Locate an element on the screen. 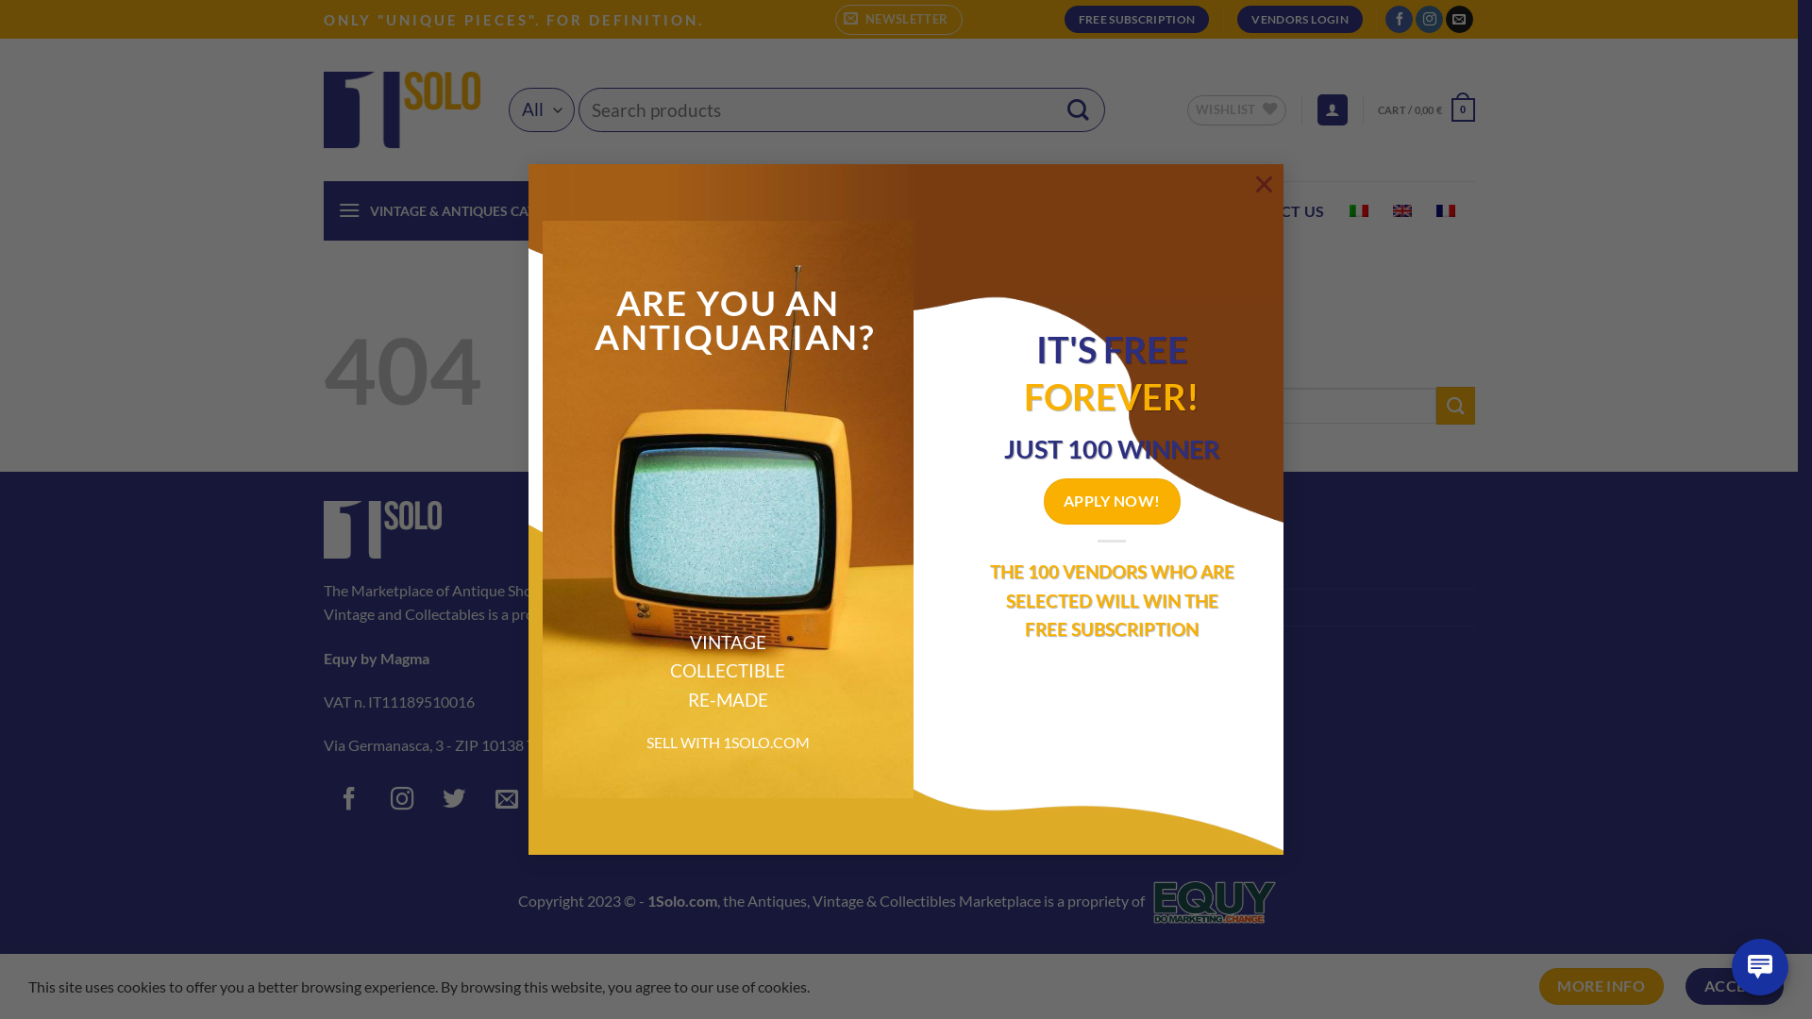 The image size is (1812, 1019). APPLY NOW! is located at coordinates (1112, 502).